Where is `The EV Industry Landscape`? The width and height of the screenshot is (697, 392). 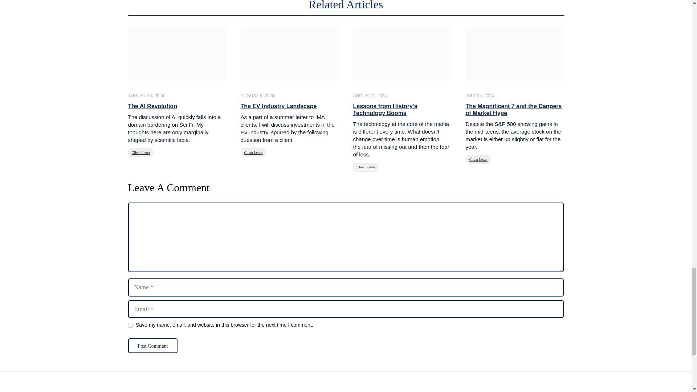 The EV Industry Landscape is located at coordinates (278, 106).